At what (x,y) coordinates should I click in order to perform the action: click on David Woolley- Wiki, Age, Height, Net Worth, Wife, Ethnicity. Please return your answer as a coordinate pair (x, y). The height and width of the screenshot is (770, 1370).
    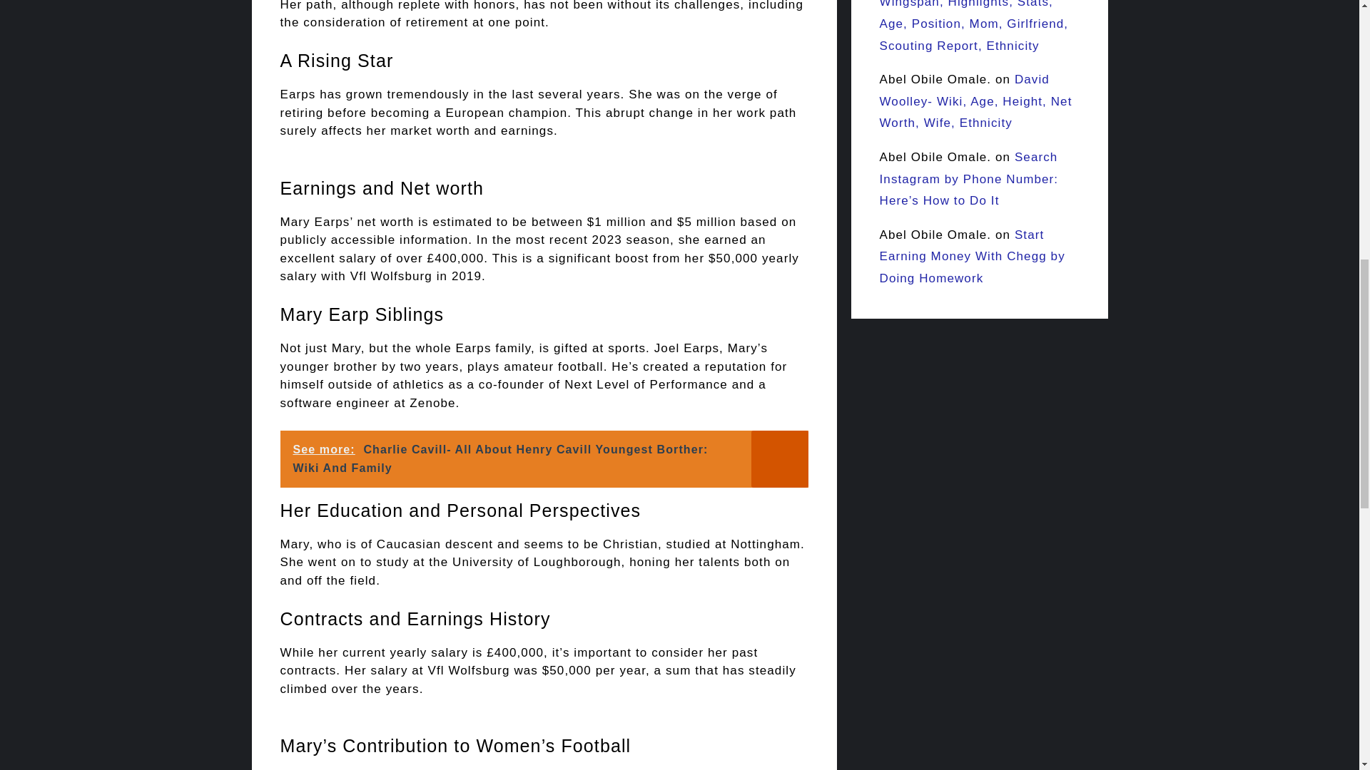
    Looking at the image, I should click on (975, 101).